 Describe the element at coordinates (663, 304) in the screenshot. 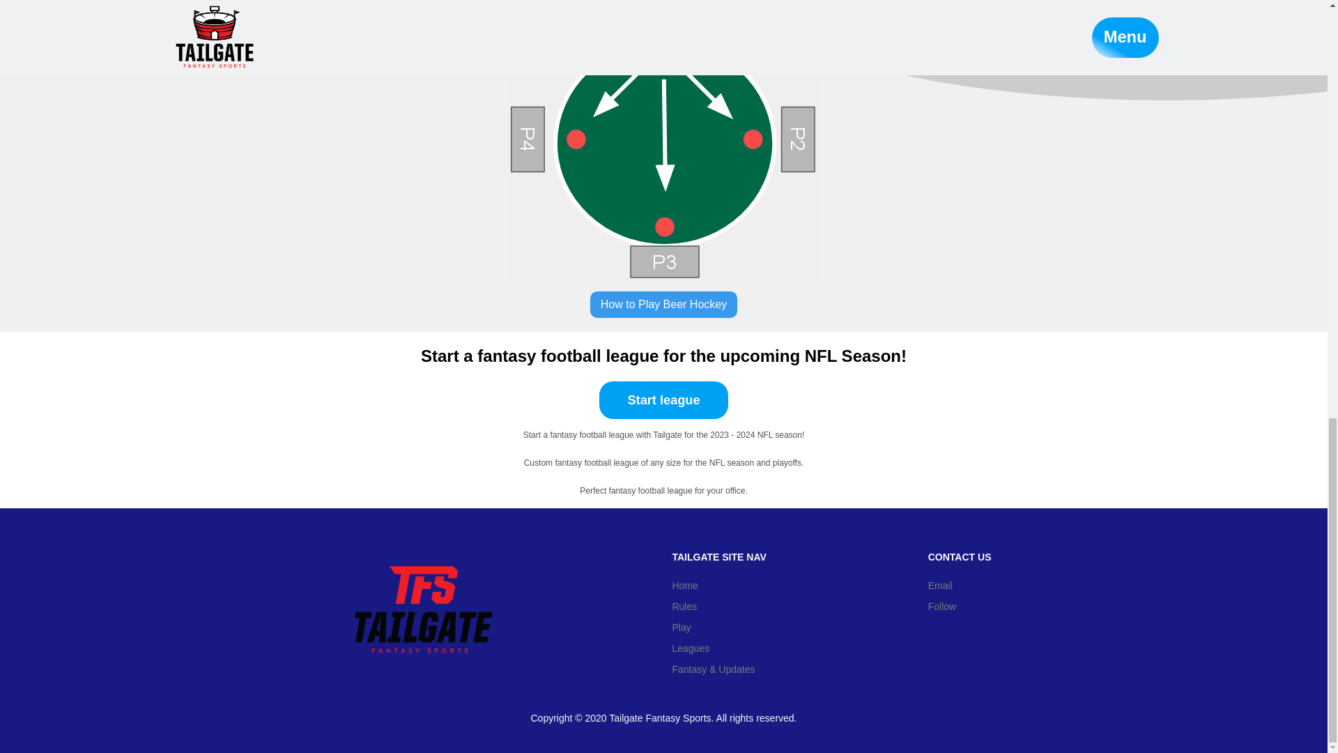

I see `How to Play Beer Hockey` at that location.